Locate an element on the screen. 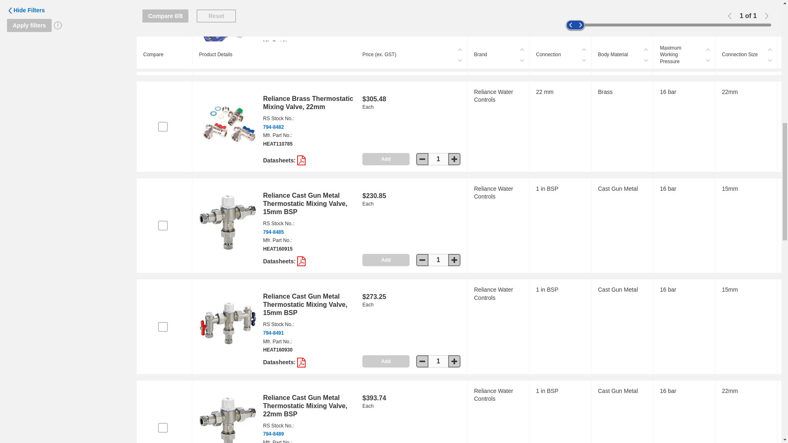 The height and width of the screenshot is (443, 788). on is located at coordinates (163, 126).